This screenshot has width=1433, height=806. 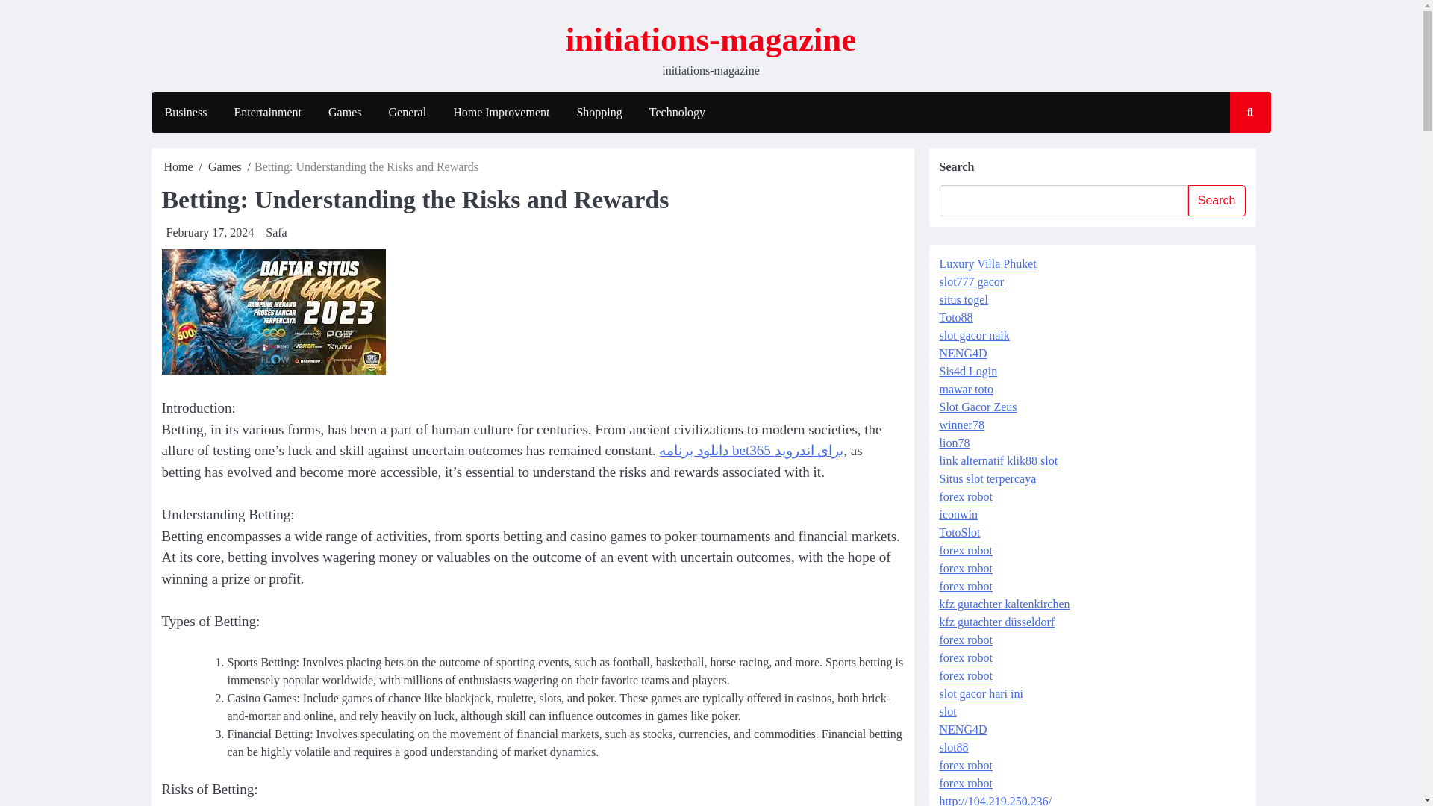 What do you see at coordinates (502, 113) in the screenshot?
I see `Home Improvement` at bounding box center [502, 113].